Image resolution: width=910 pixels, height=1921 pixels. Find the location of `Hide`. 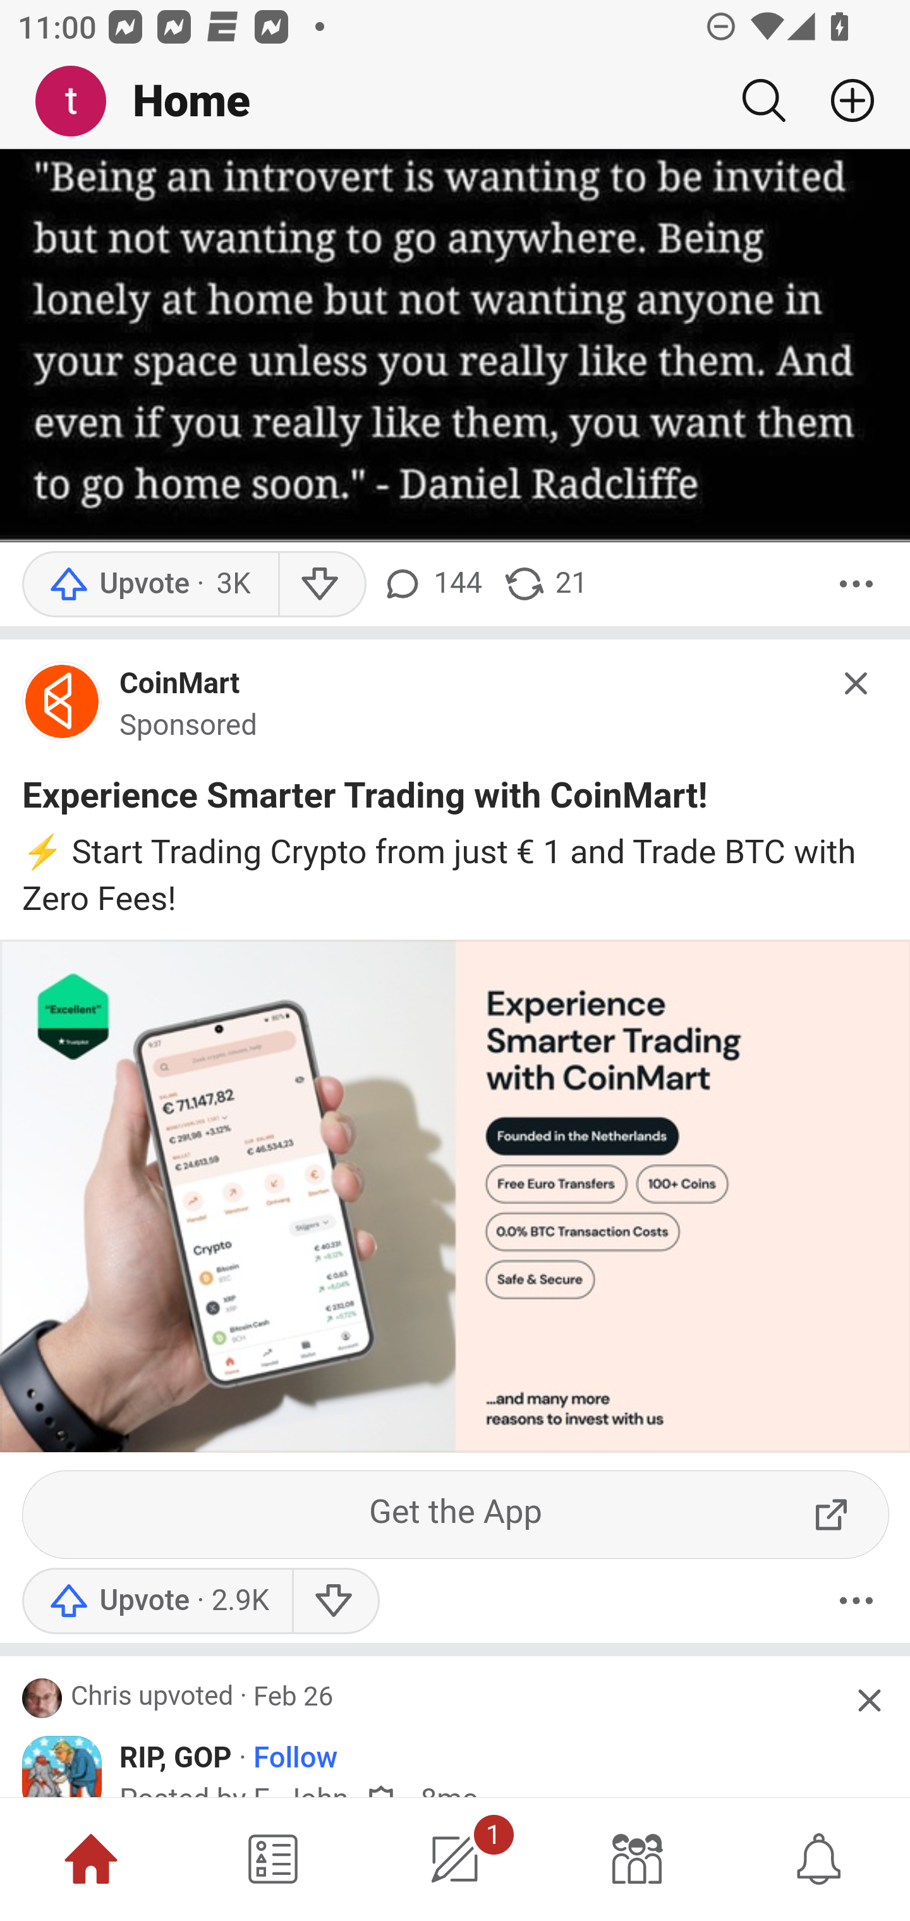

Hide is located at coordinates (868, 1701).